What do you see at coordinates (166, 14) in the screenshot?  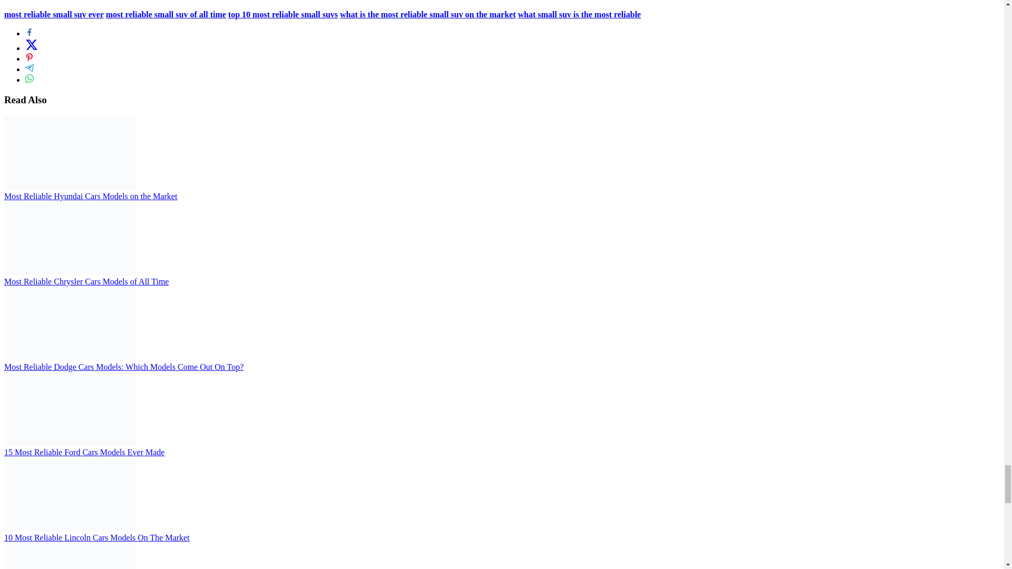 I see `most reliable small suv of all time` at bounding box center [166, 14].